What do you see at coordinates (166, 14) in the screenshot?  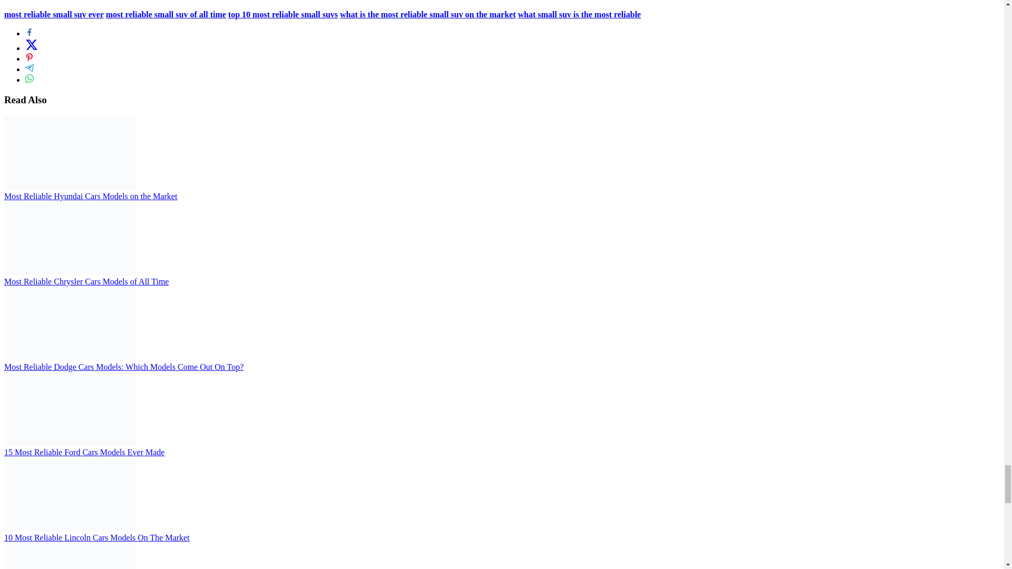 I see `most reliable small suv of all time` at bounding box center [166, 14].